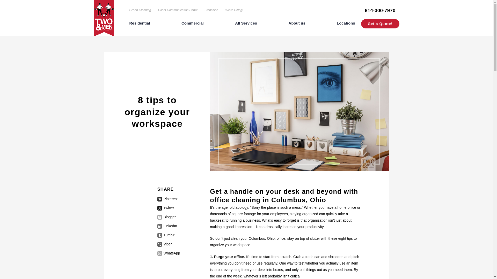 The image size is (497, 279). I want to click on We're Hiring!, so click(234, 10).